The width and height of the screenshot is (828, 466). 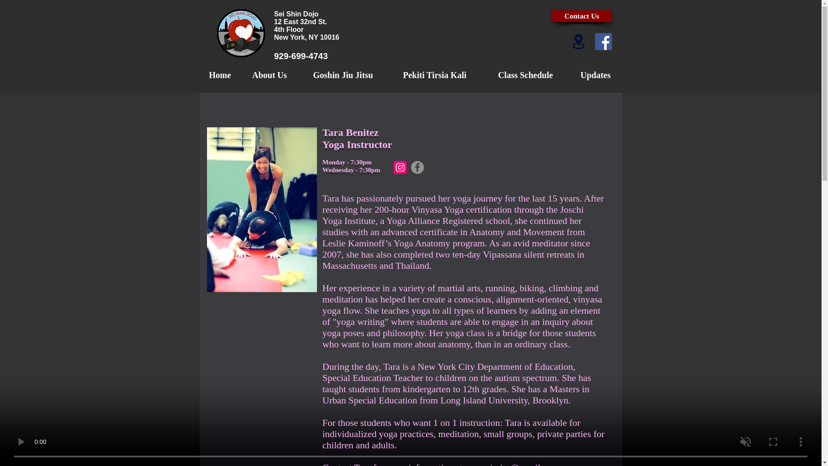 What do you see at coordinates (582, 16) in the screenshot?
I see `Contact Us` at bounding box center [582, 16].